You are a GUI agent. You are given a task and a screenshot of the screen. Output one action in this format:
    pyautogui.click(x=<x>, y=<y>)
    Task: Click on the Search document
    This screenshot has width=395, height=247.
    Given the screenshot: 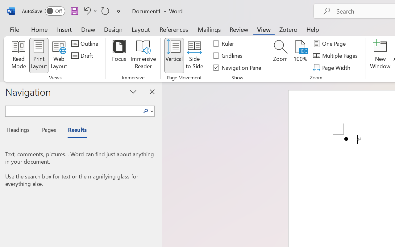 What is the action you would take?
    pyautogui.click(x=73, y=110)
    